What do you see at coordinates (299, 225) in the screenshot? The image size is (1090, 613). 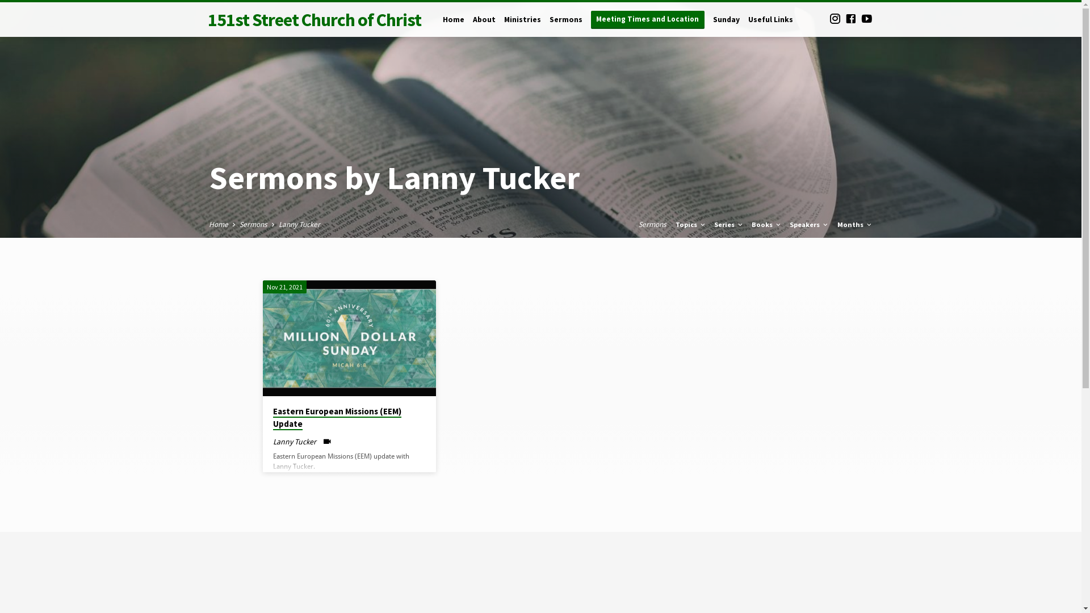 I see `Lanny Tucker` at bounding box center [299, 225].